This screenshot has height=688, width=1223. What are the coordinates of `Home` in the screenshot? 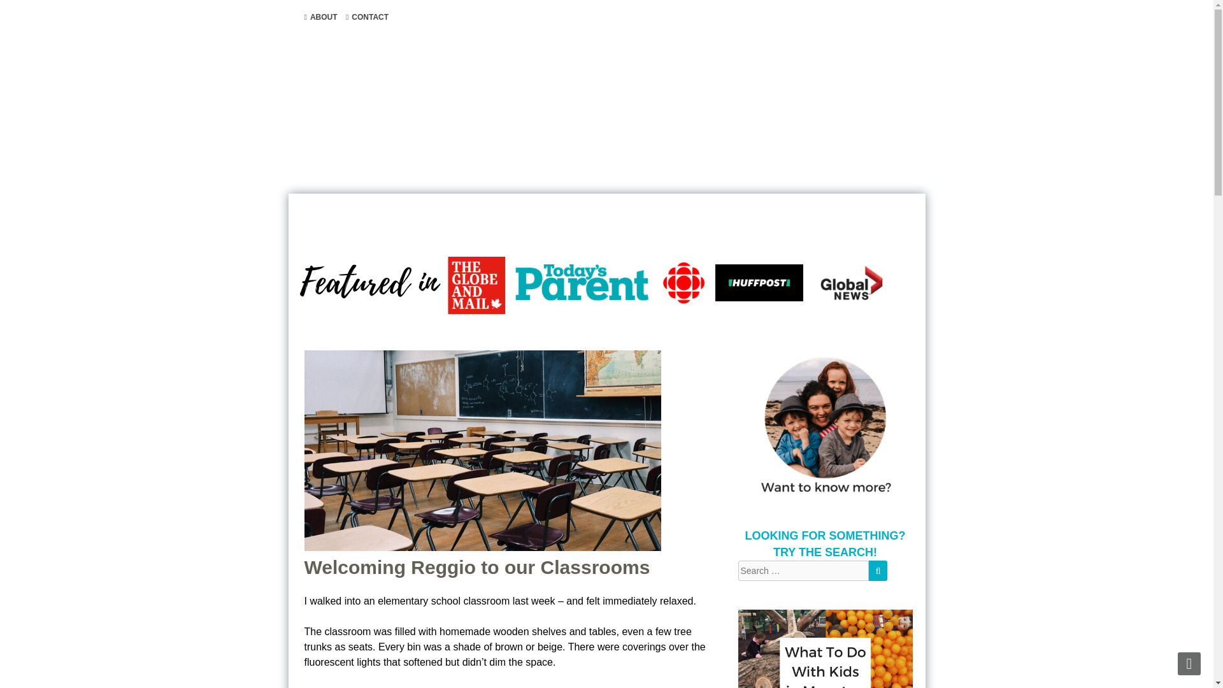 It's located at (313, 176).